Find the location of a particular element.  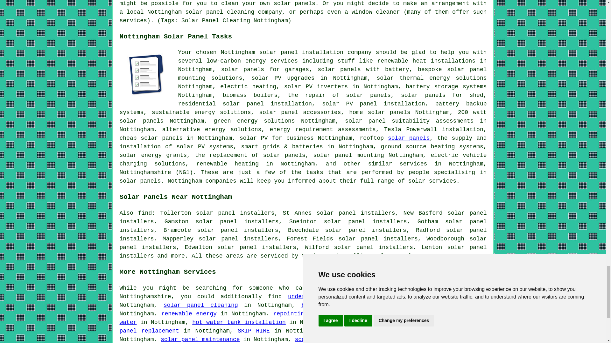

solar panels with battery is located at coordinates (363, 69).